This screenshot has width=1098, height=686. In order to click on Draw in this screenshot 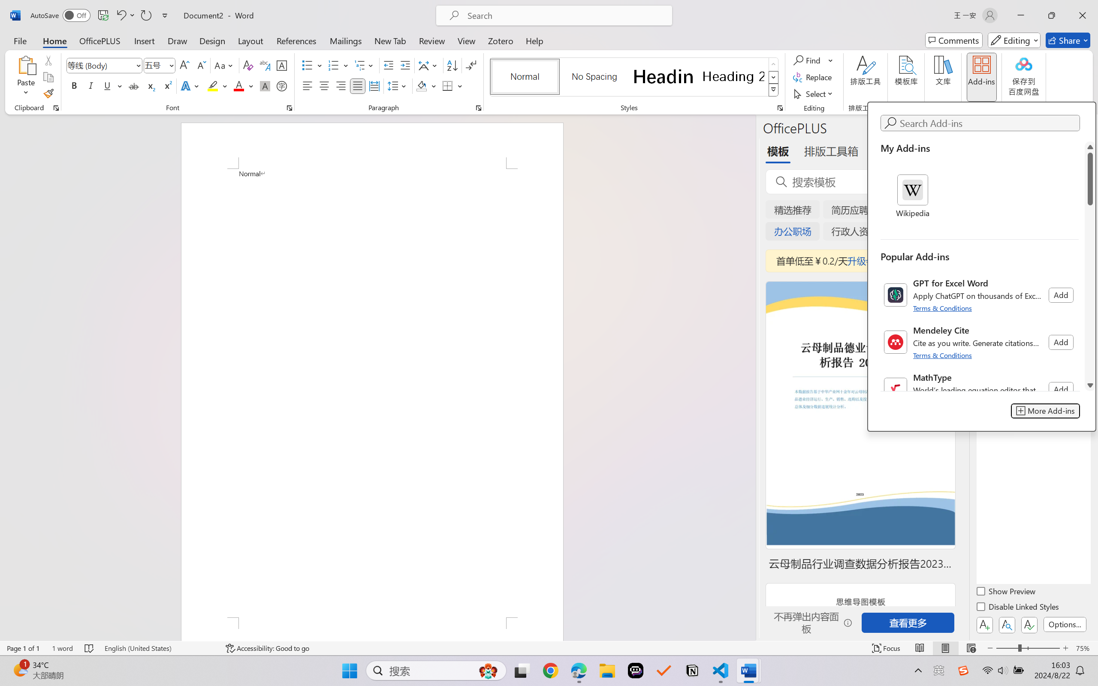, I will do `click(178, 40)`.